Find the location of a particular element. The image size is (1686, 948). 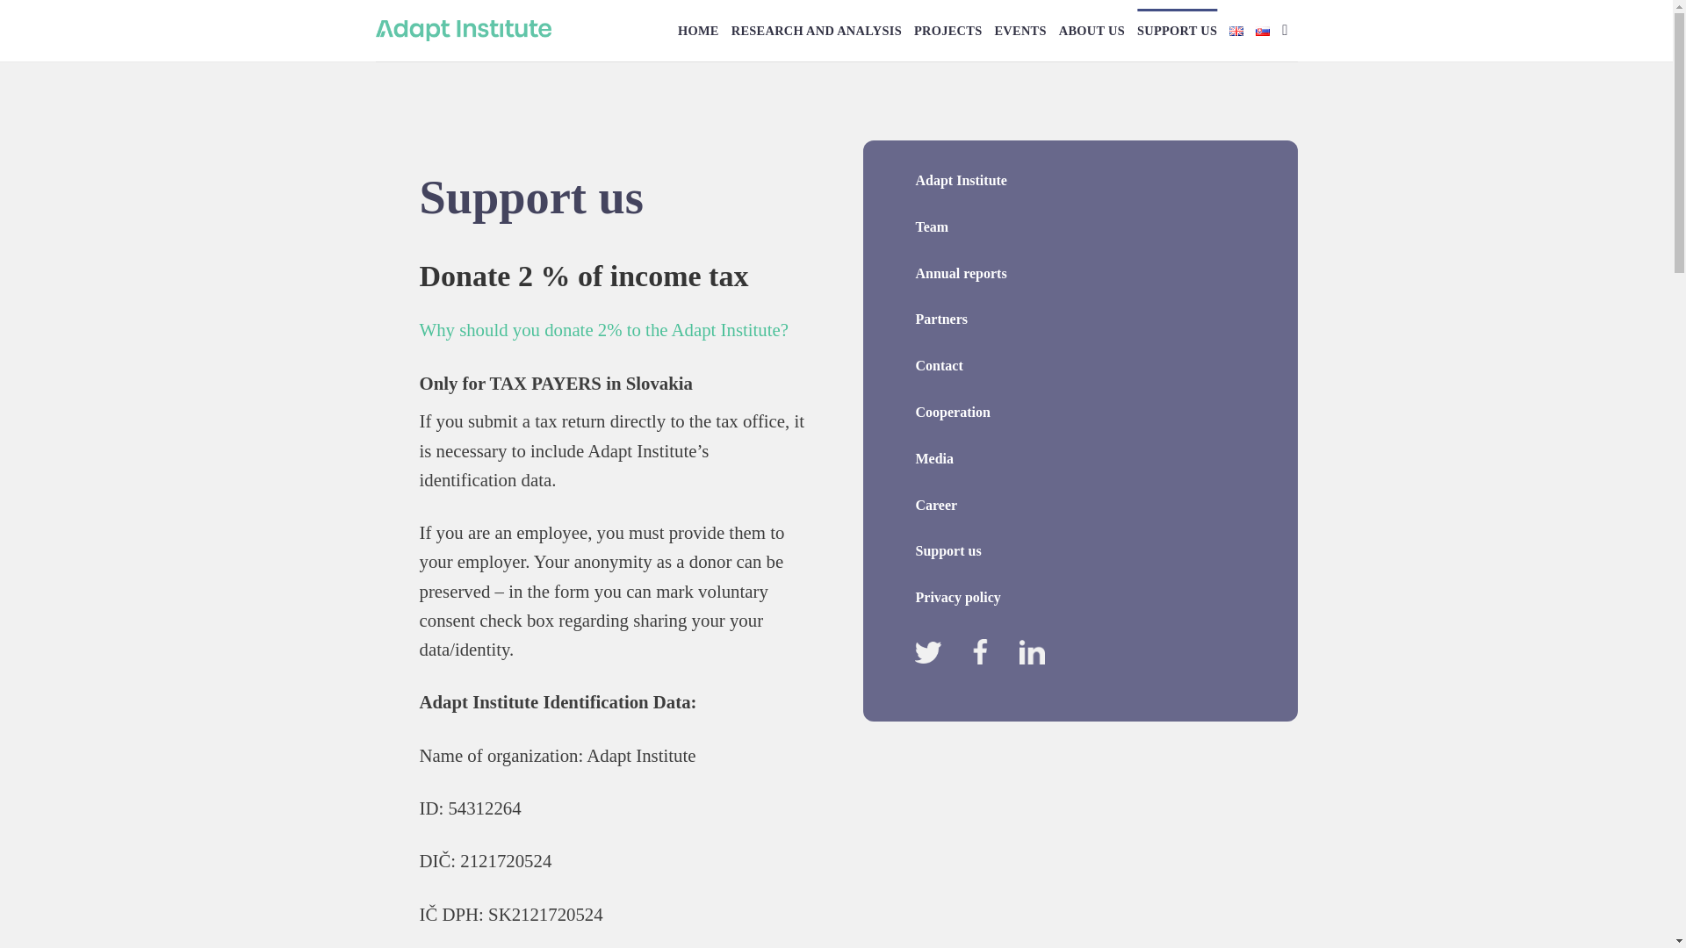

HOME is located at coordinates (698, 30).